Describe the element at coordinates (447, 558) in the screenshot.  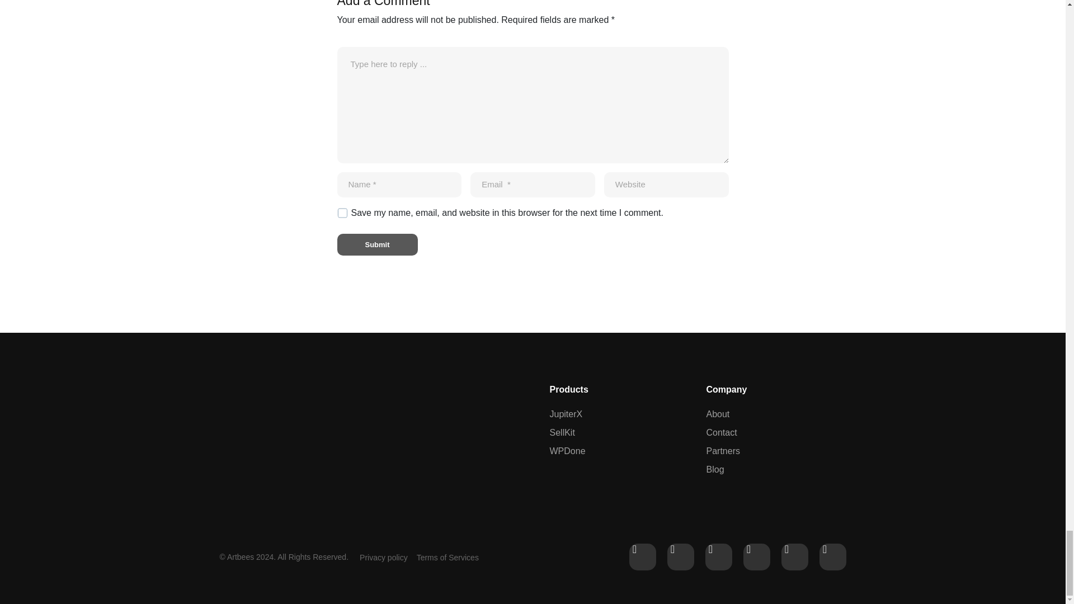
I see `Terms of Services` at that location.